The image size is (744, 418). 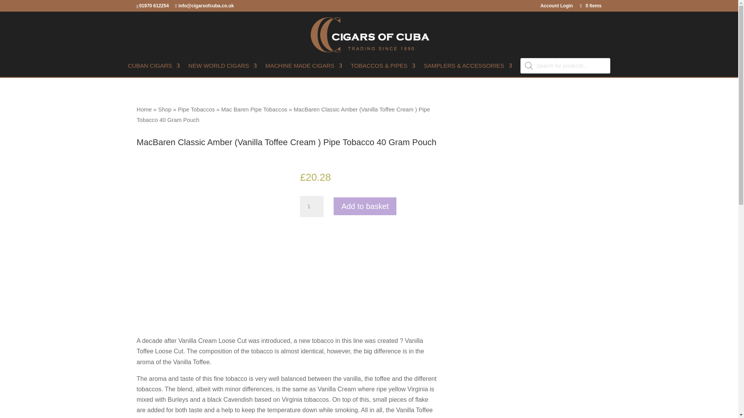 What do you see at coordinates (311, 207) in the screenshot?
I see `1` at bounding box center [311, 207].